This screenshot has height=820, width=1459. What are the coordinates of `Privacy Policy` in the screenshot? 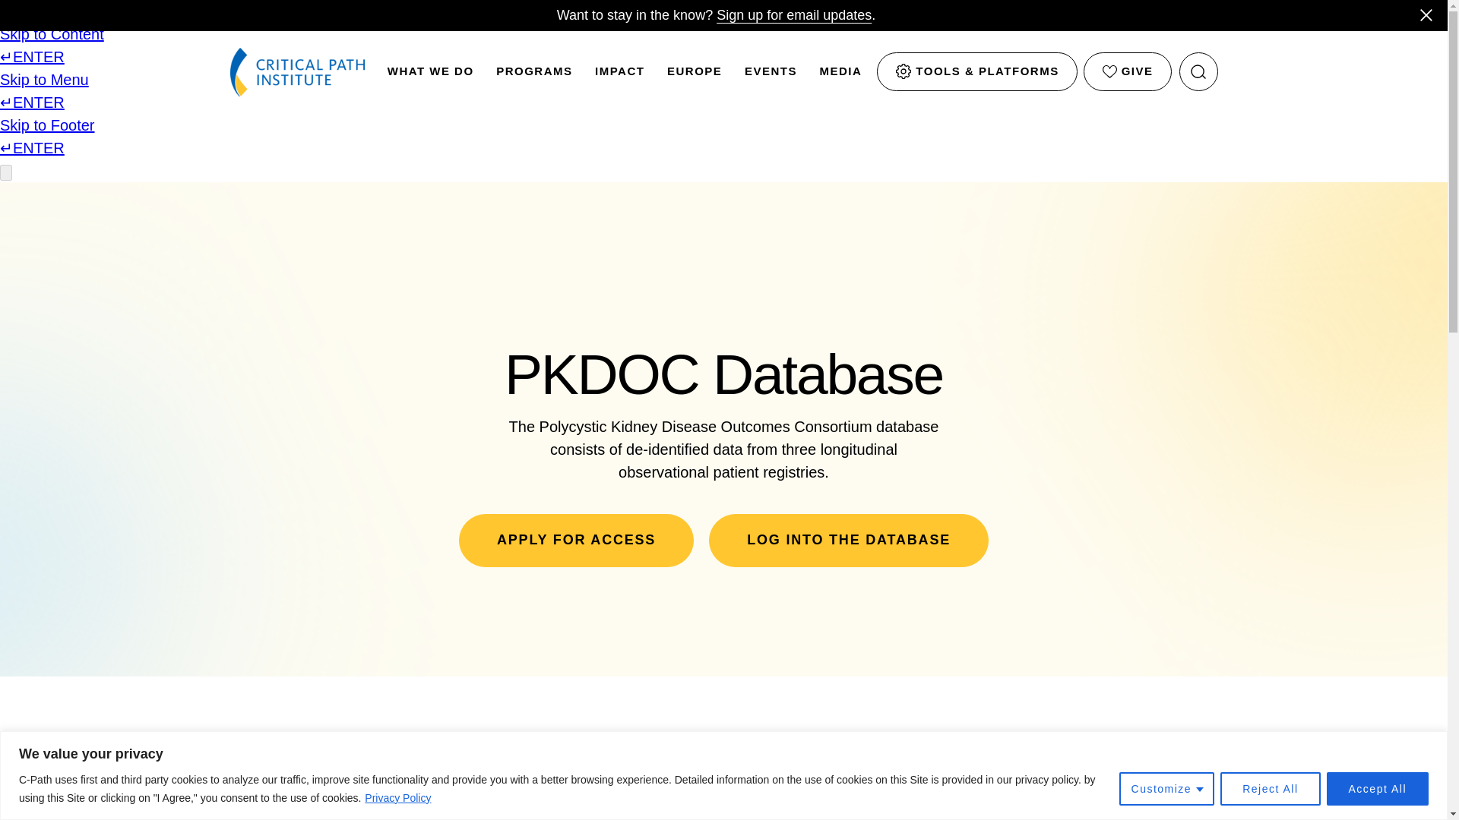 It's located at (397, 797).